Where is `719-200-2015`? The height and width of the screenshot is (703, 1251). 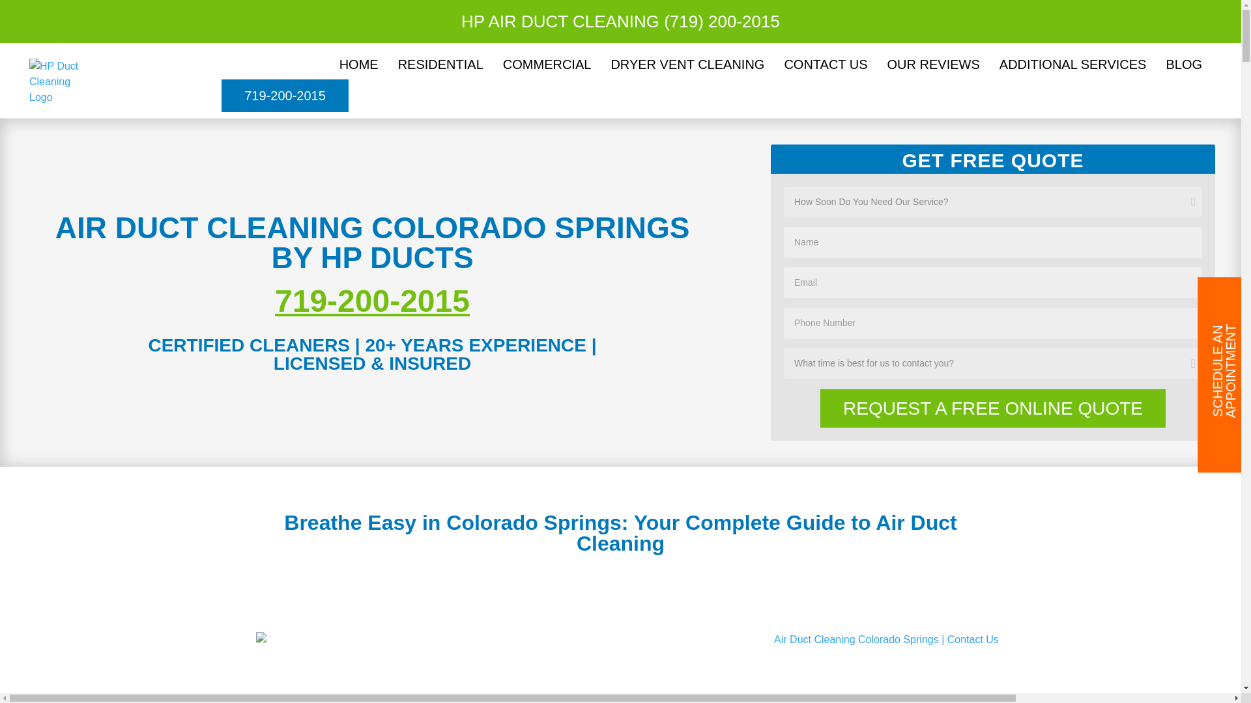 719-200-2015 is located at coordinates (373, 301).